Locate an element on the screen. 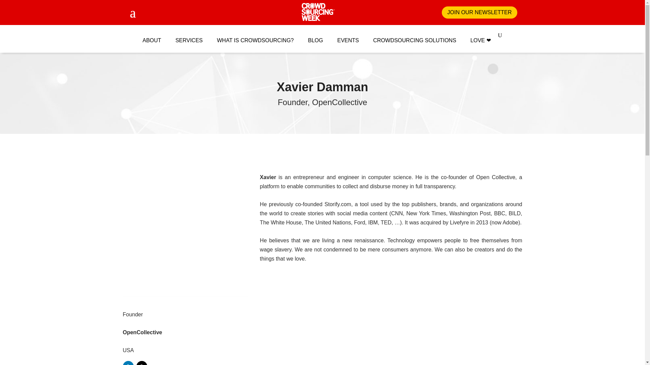 The height and width of the screenshot is (365, 650). About is located at coordinates (152, 37).